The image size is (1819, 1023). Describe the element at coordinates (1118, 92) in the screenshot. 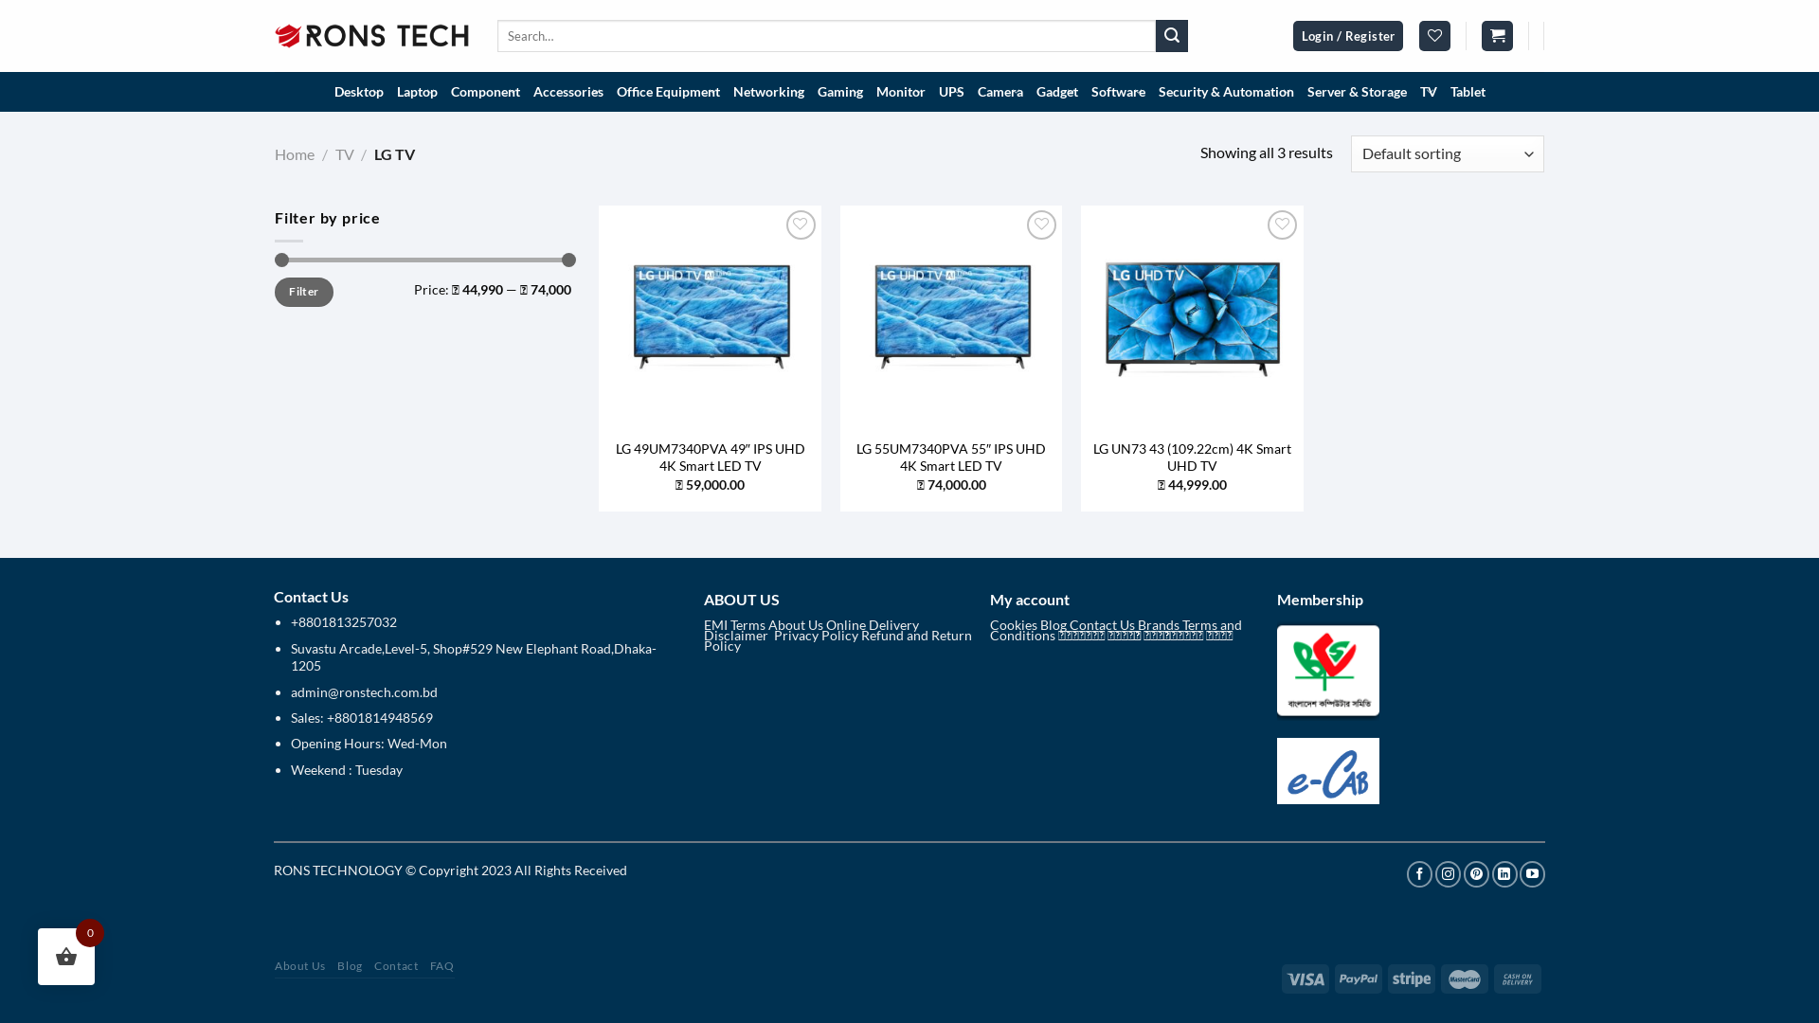

I see `Software` at that location.